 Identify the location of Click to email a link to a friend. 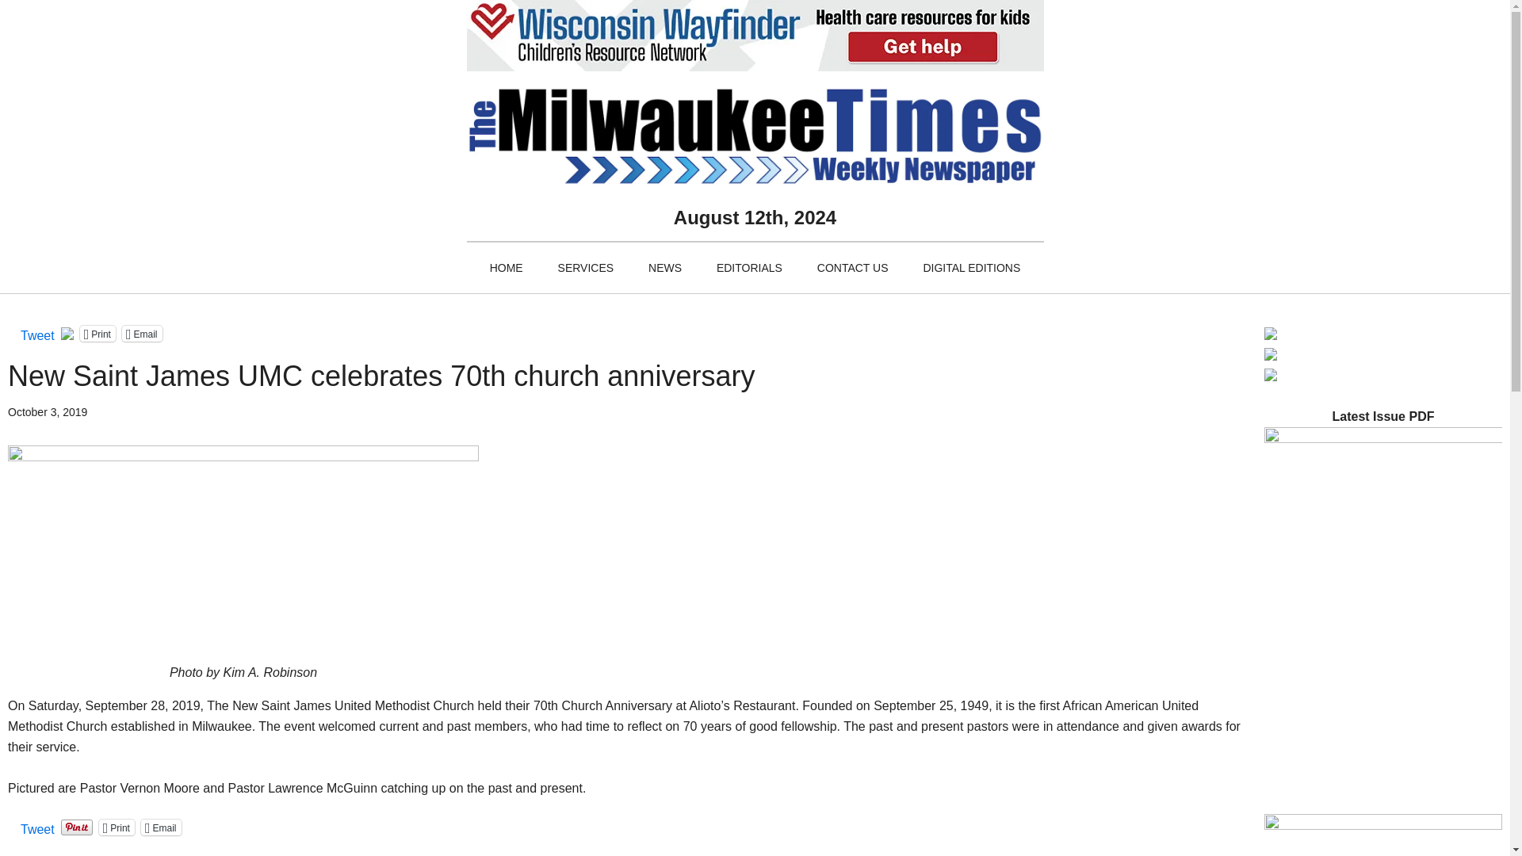
(142, 333).